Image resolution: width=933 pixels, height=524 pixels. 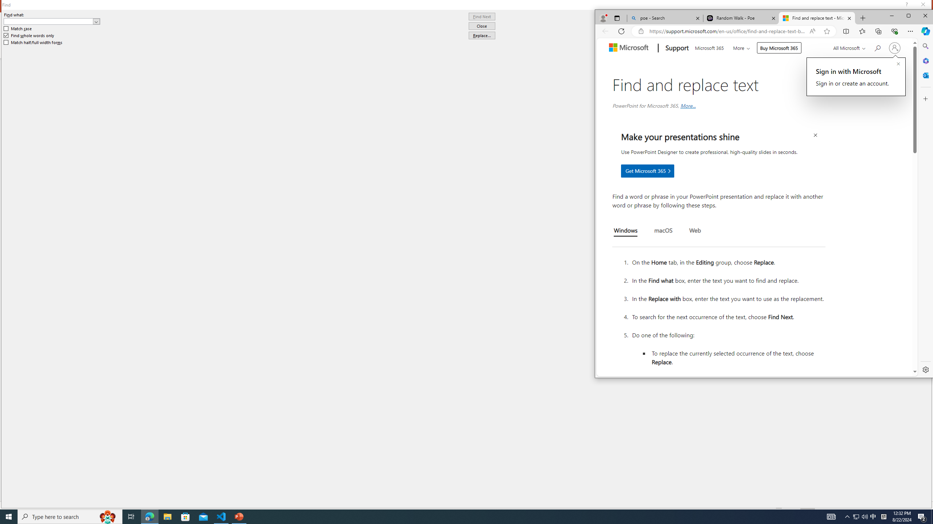 I want to click on Close callout prompt., so click(x=898, y=64).